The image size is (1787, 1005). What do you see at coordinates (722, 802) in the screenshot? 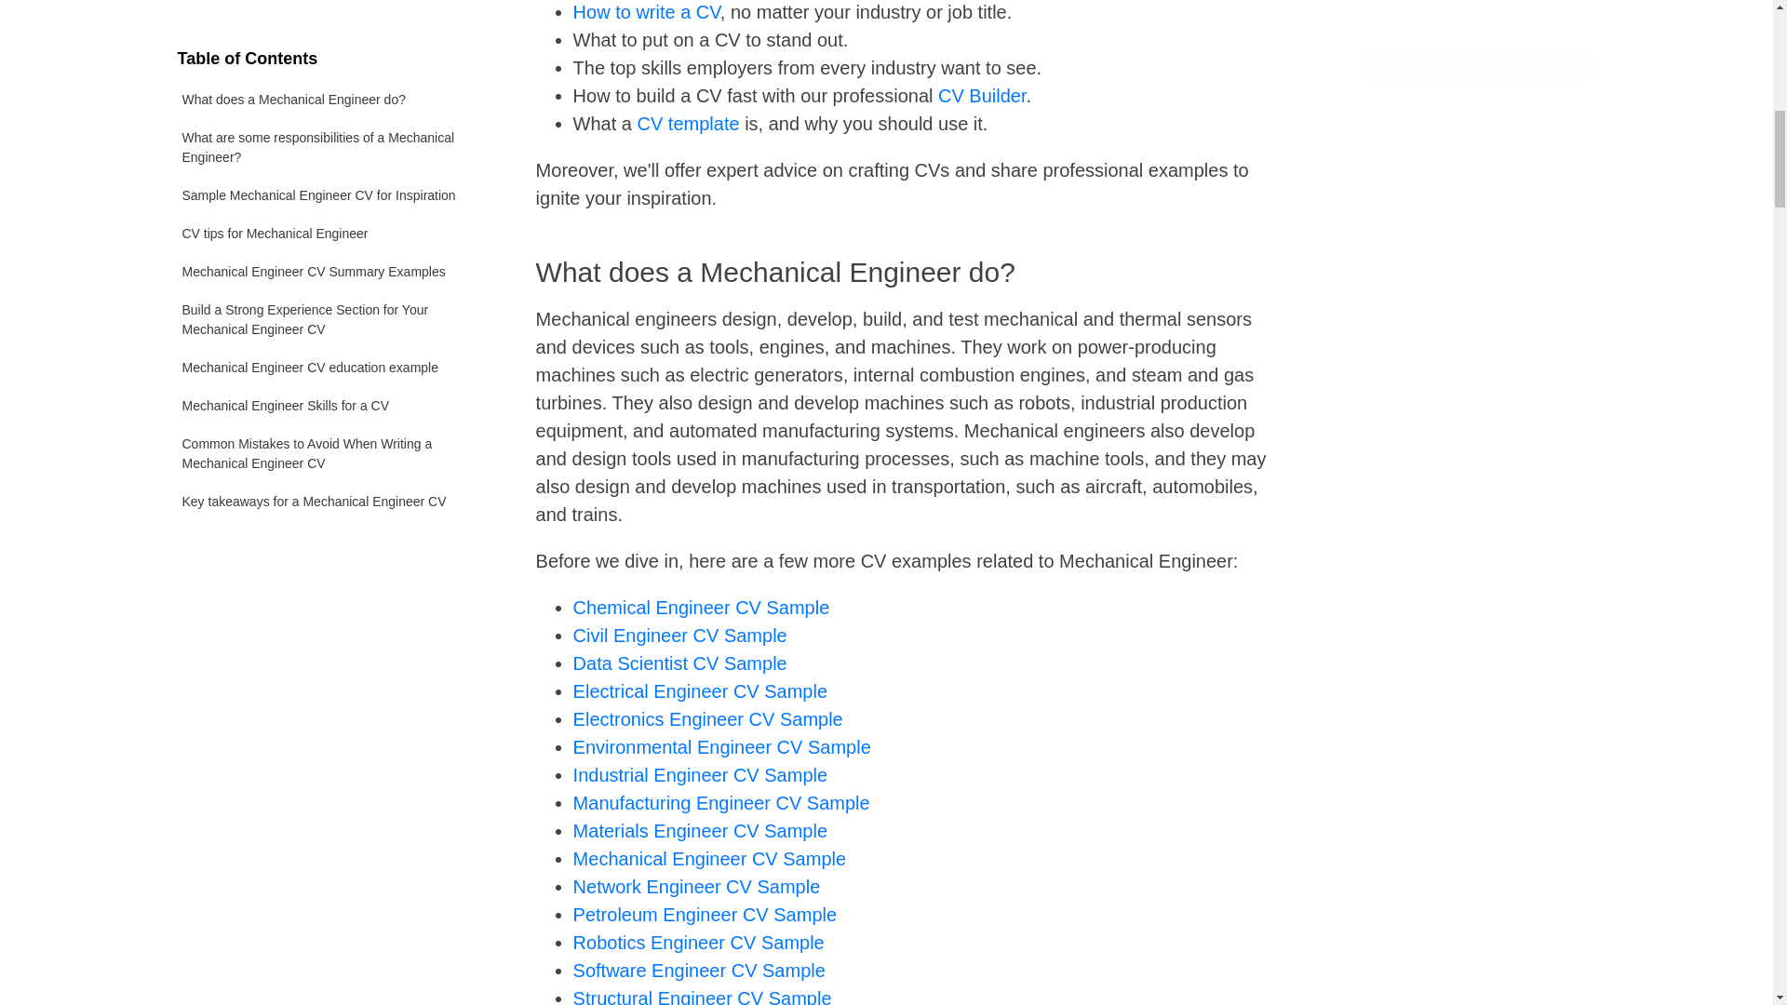
I see `Manufacturing Engineer CV Sample` at bounding box center [722, 802].